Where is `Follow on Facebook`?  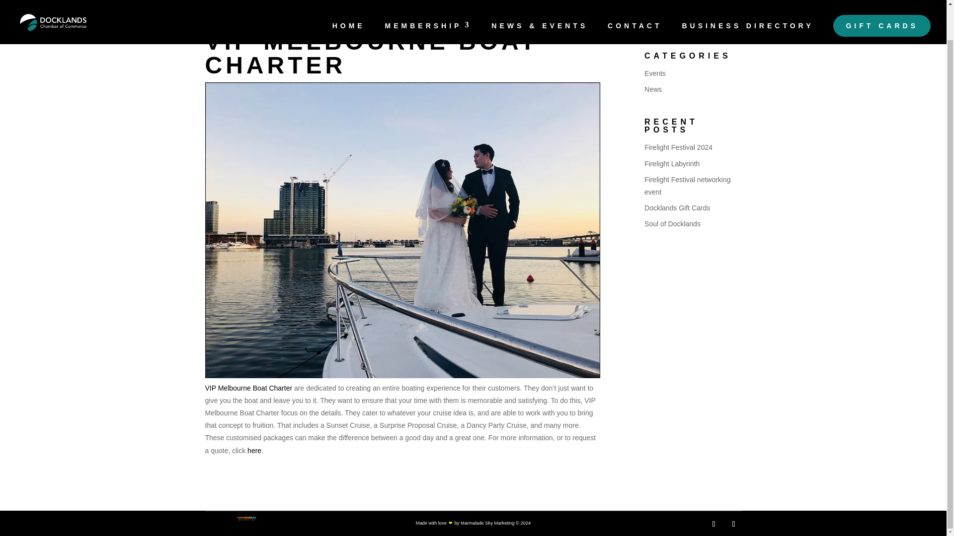 Follow on Facebook is located at coordinates (714, 524).